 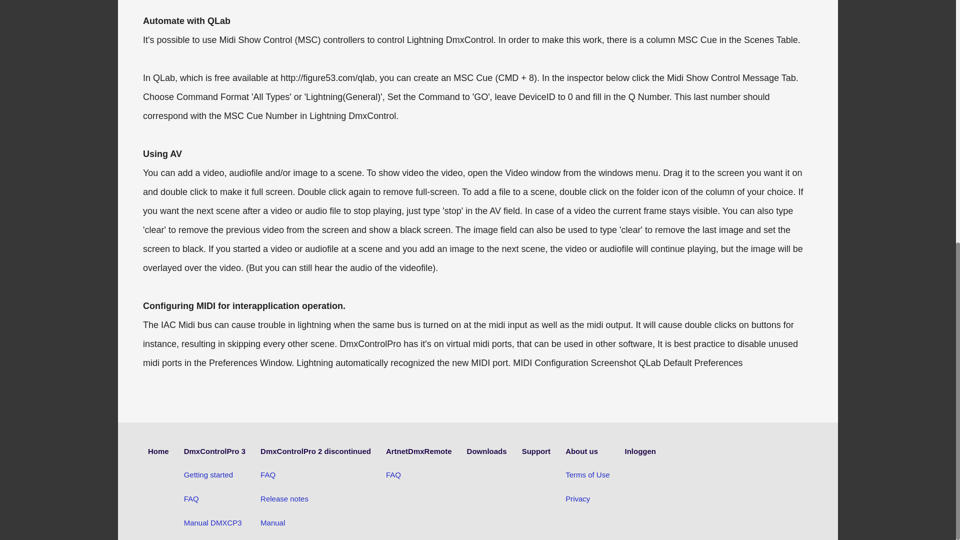 I want to click on Manual DMXCP3, so click(x=215, y=523).